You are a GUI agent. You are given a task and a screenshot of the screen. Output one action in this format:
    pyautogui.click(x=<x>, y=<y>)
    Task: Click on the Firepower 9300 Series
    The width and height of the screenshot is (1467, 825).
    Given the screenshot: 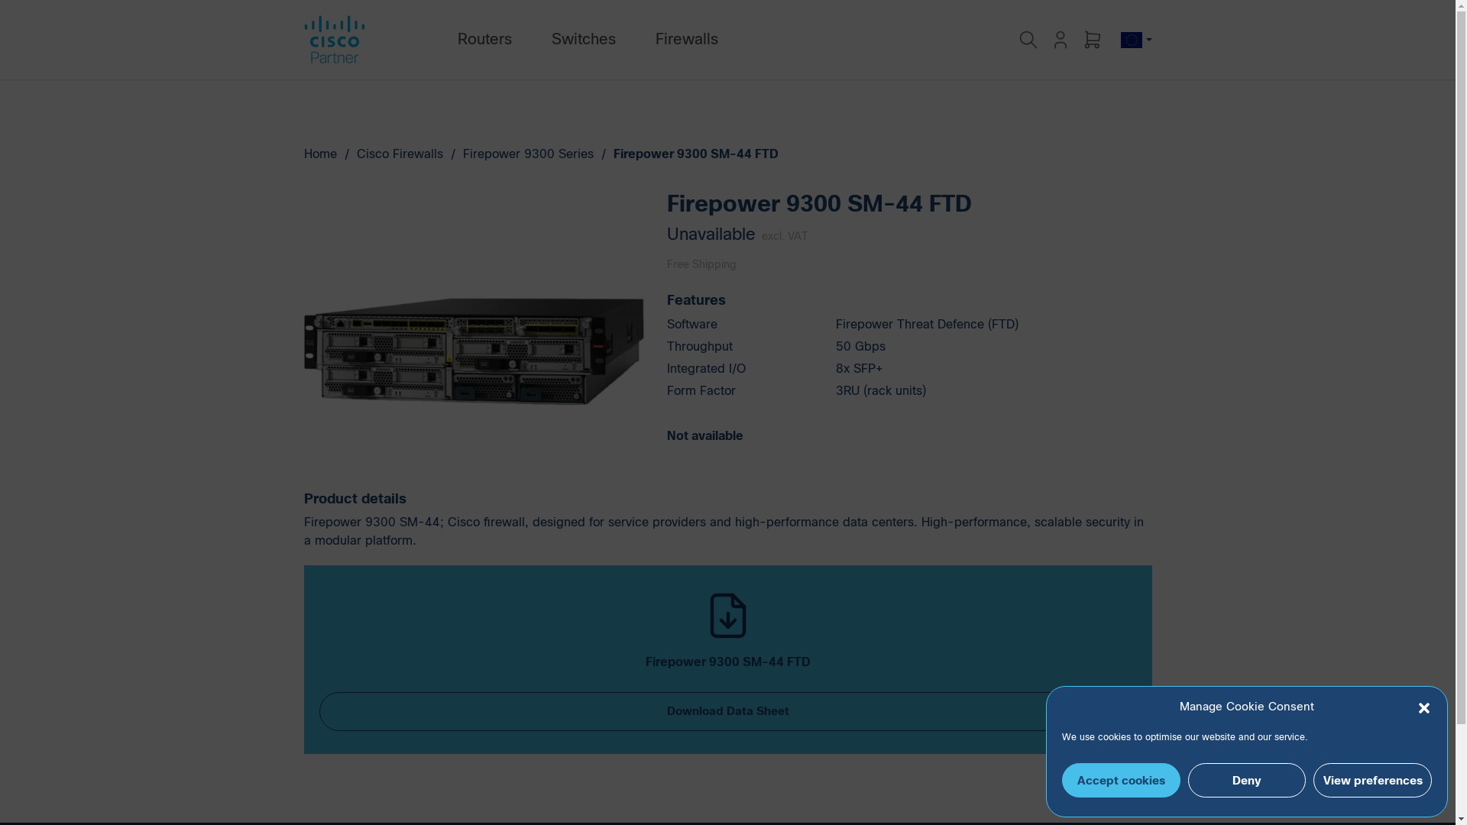 What is the action you would take?
    pyautogui.click(x=529, y=154)
    